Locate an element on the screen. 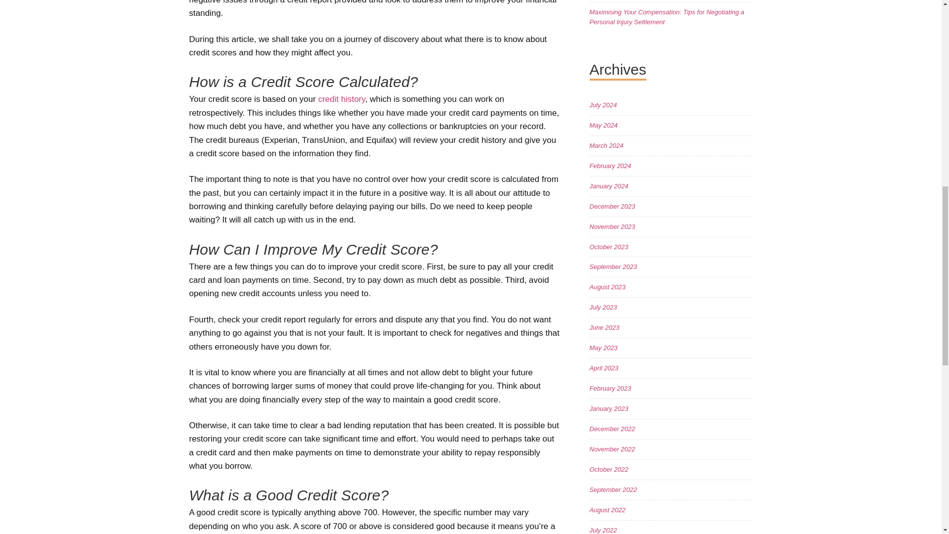 The image size is (949, 534). credit history is located at coordinates (342, 99).